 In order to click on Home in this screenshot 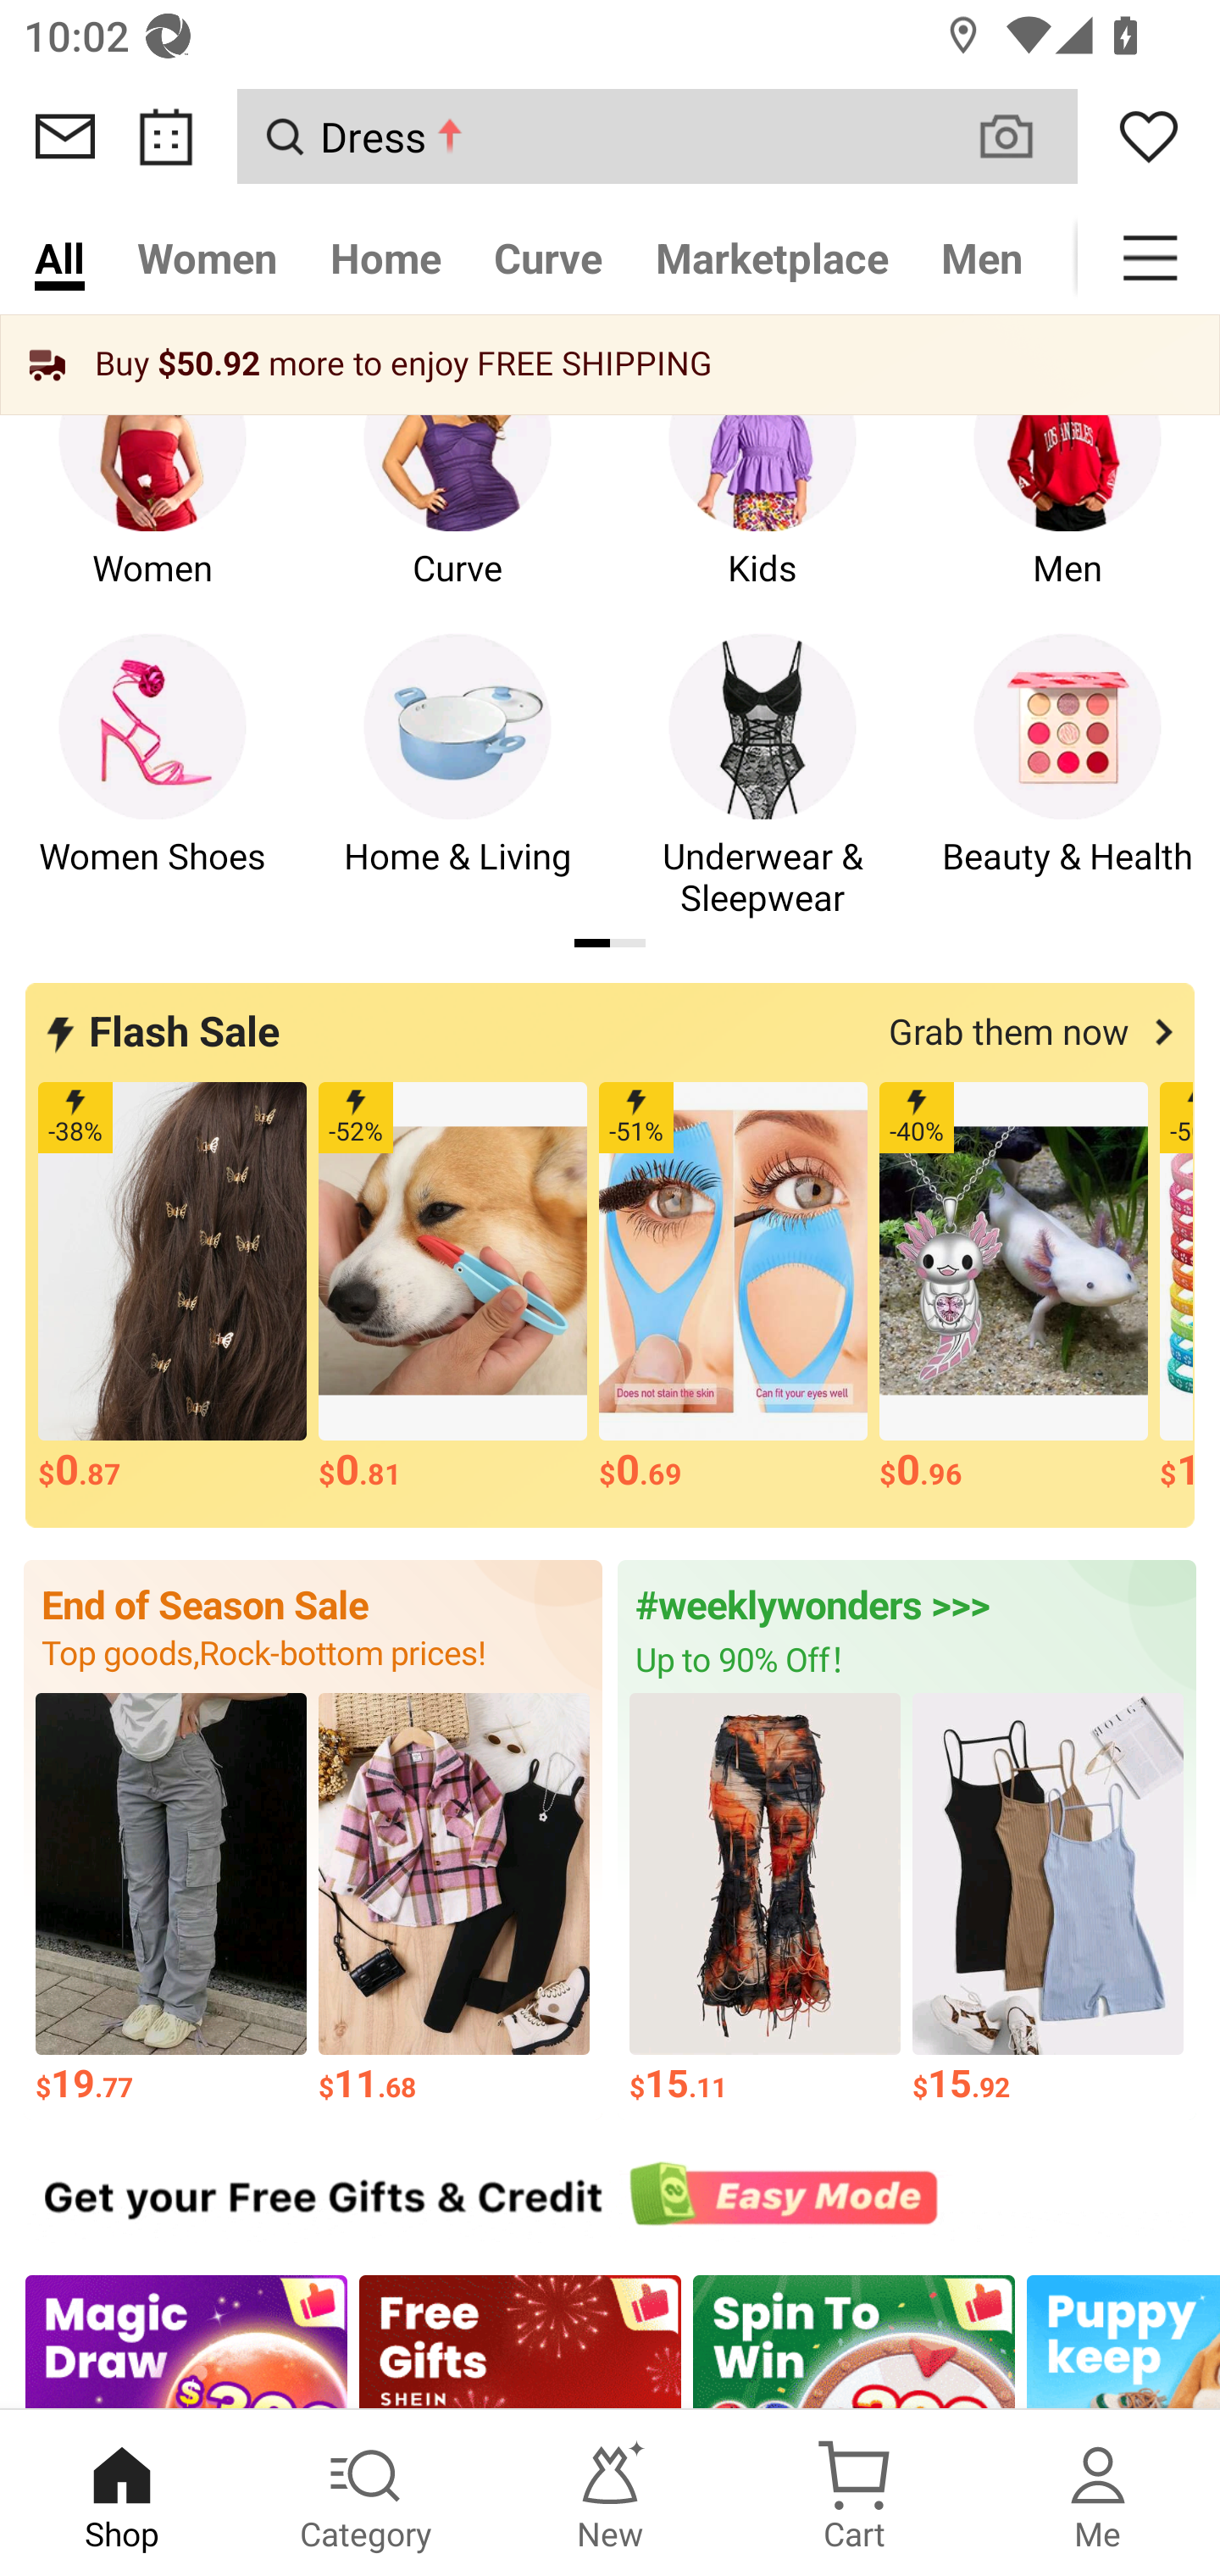, I will do `click(385, 258)`.